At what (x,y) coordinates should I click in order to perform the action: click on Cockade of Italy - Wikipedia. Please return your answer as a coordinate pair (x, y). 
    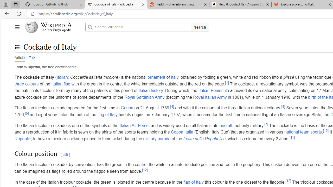
    Looking at the image, I should click on (116, 5).